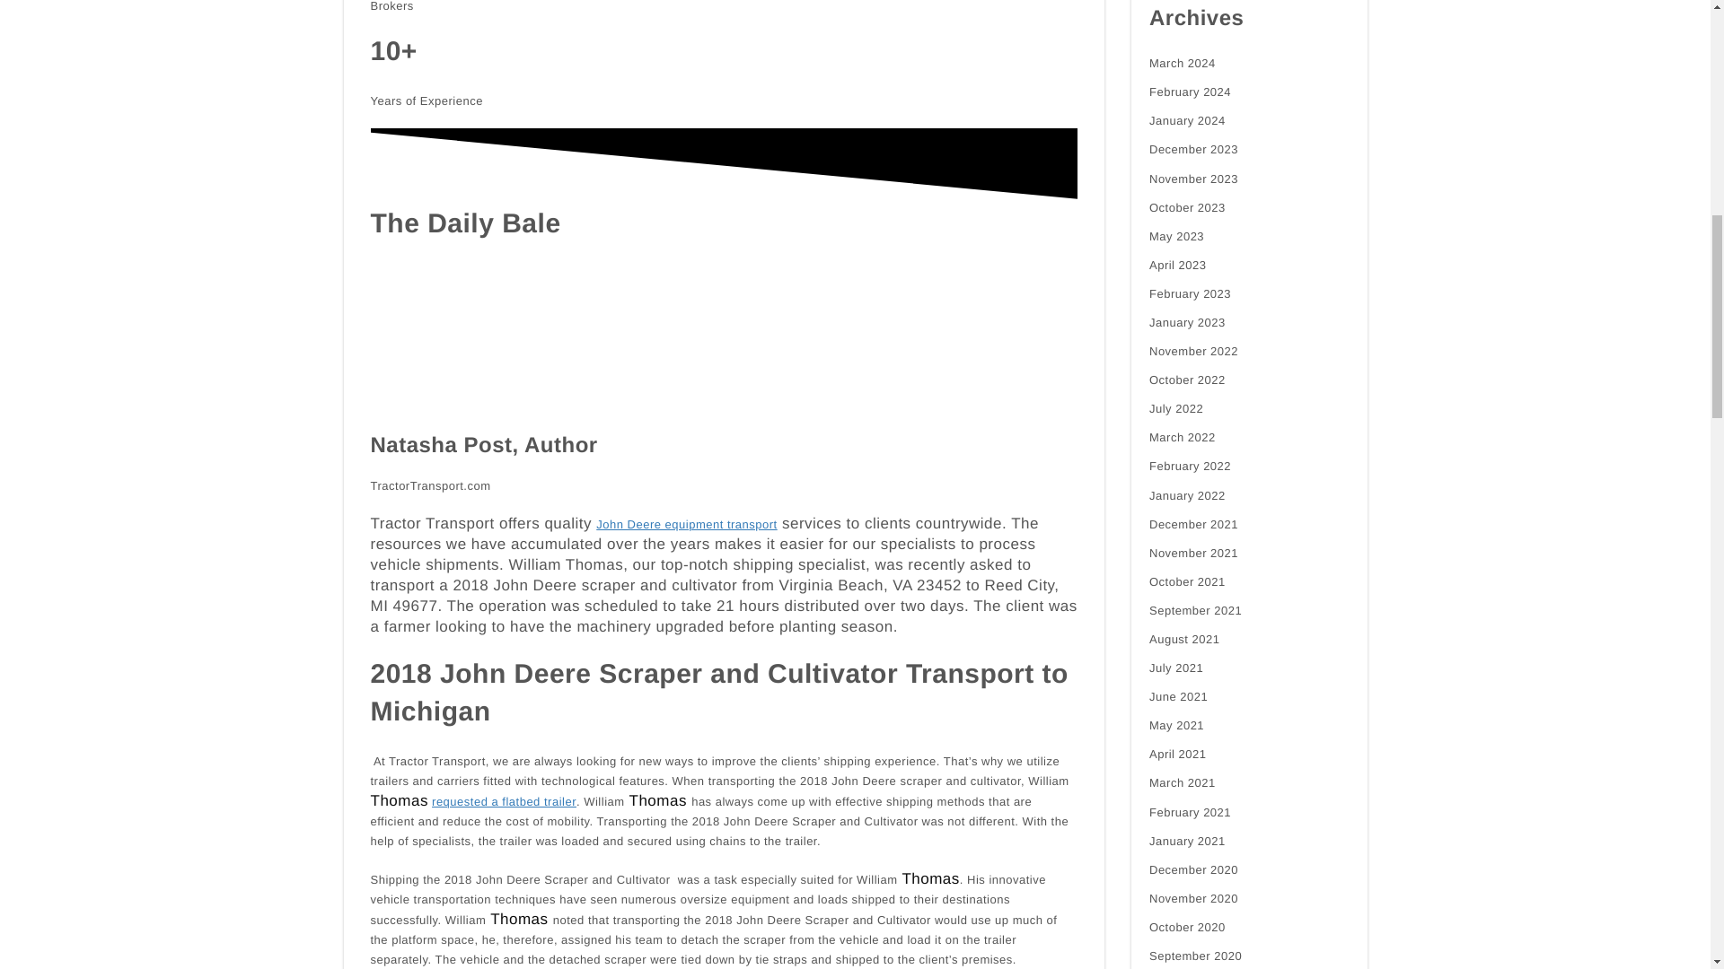 This screenshot has width=1724, height=969. Describe the element at coordinates (1193, 179) in the screenshot. I see `November 2023` at that location.